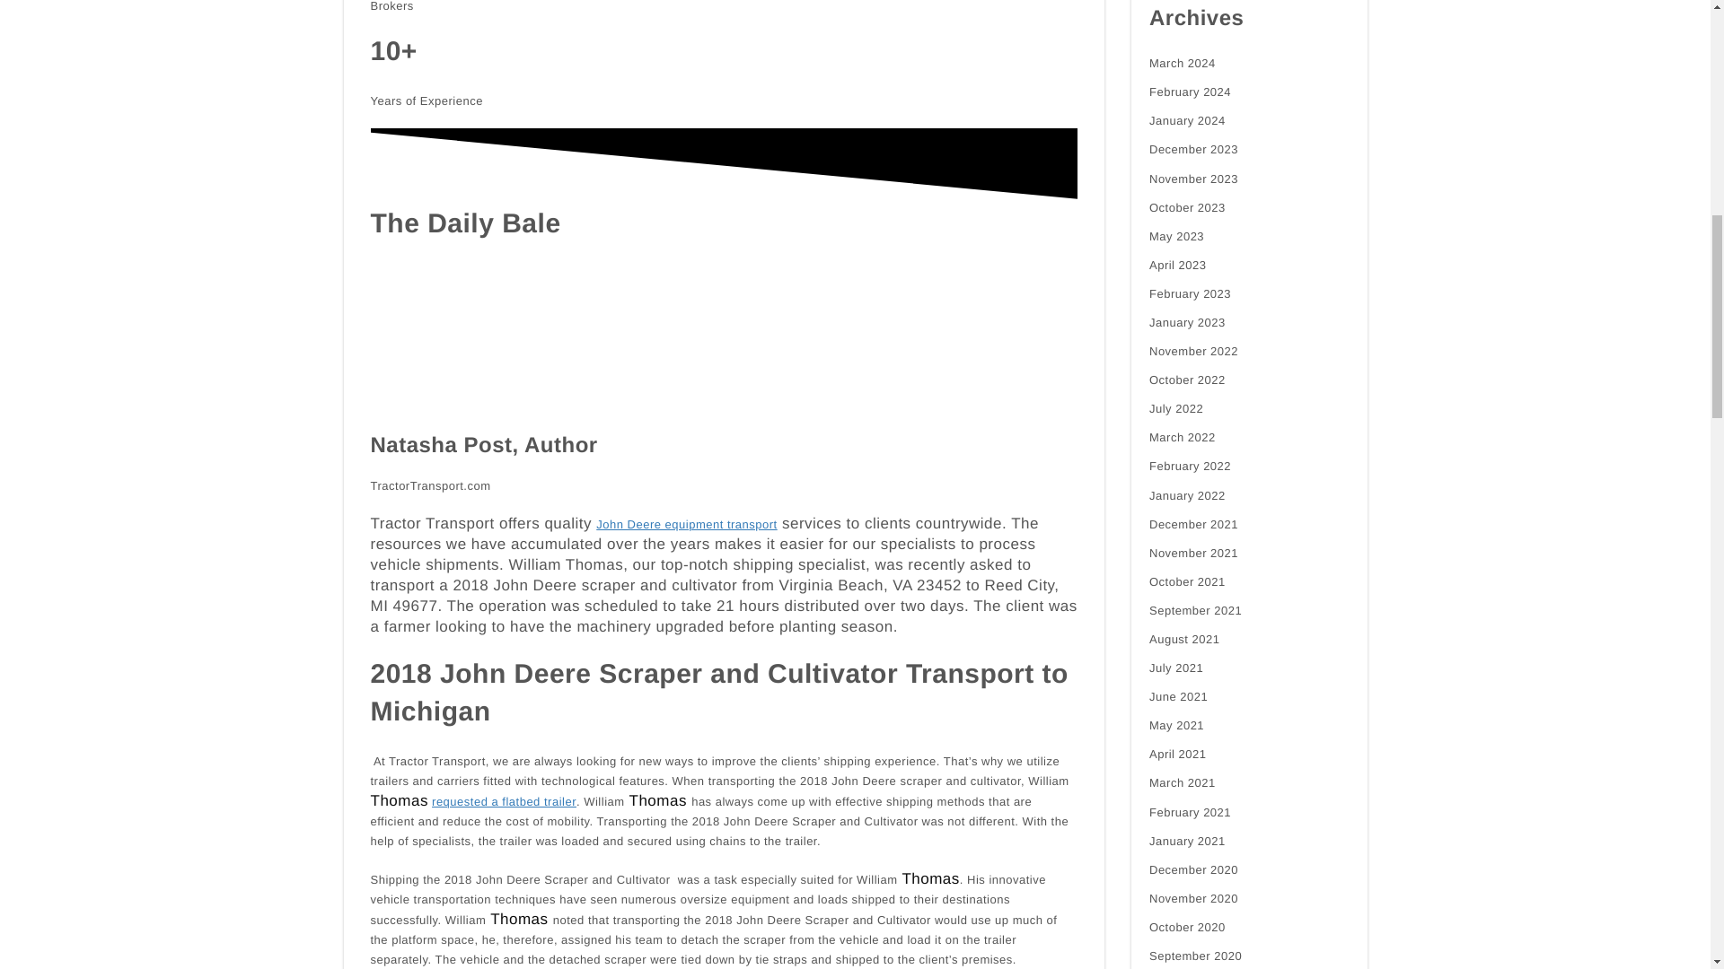 This screenshot has width=1724, height=969. Describe the element at coordinates (1193, 179) in the screenshot. I see `November 2023` at that location.